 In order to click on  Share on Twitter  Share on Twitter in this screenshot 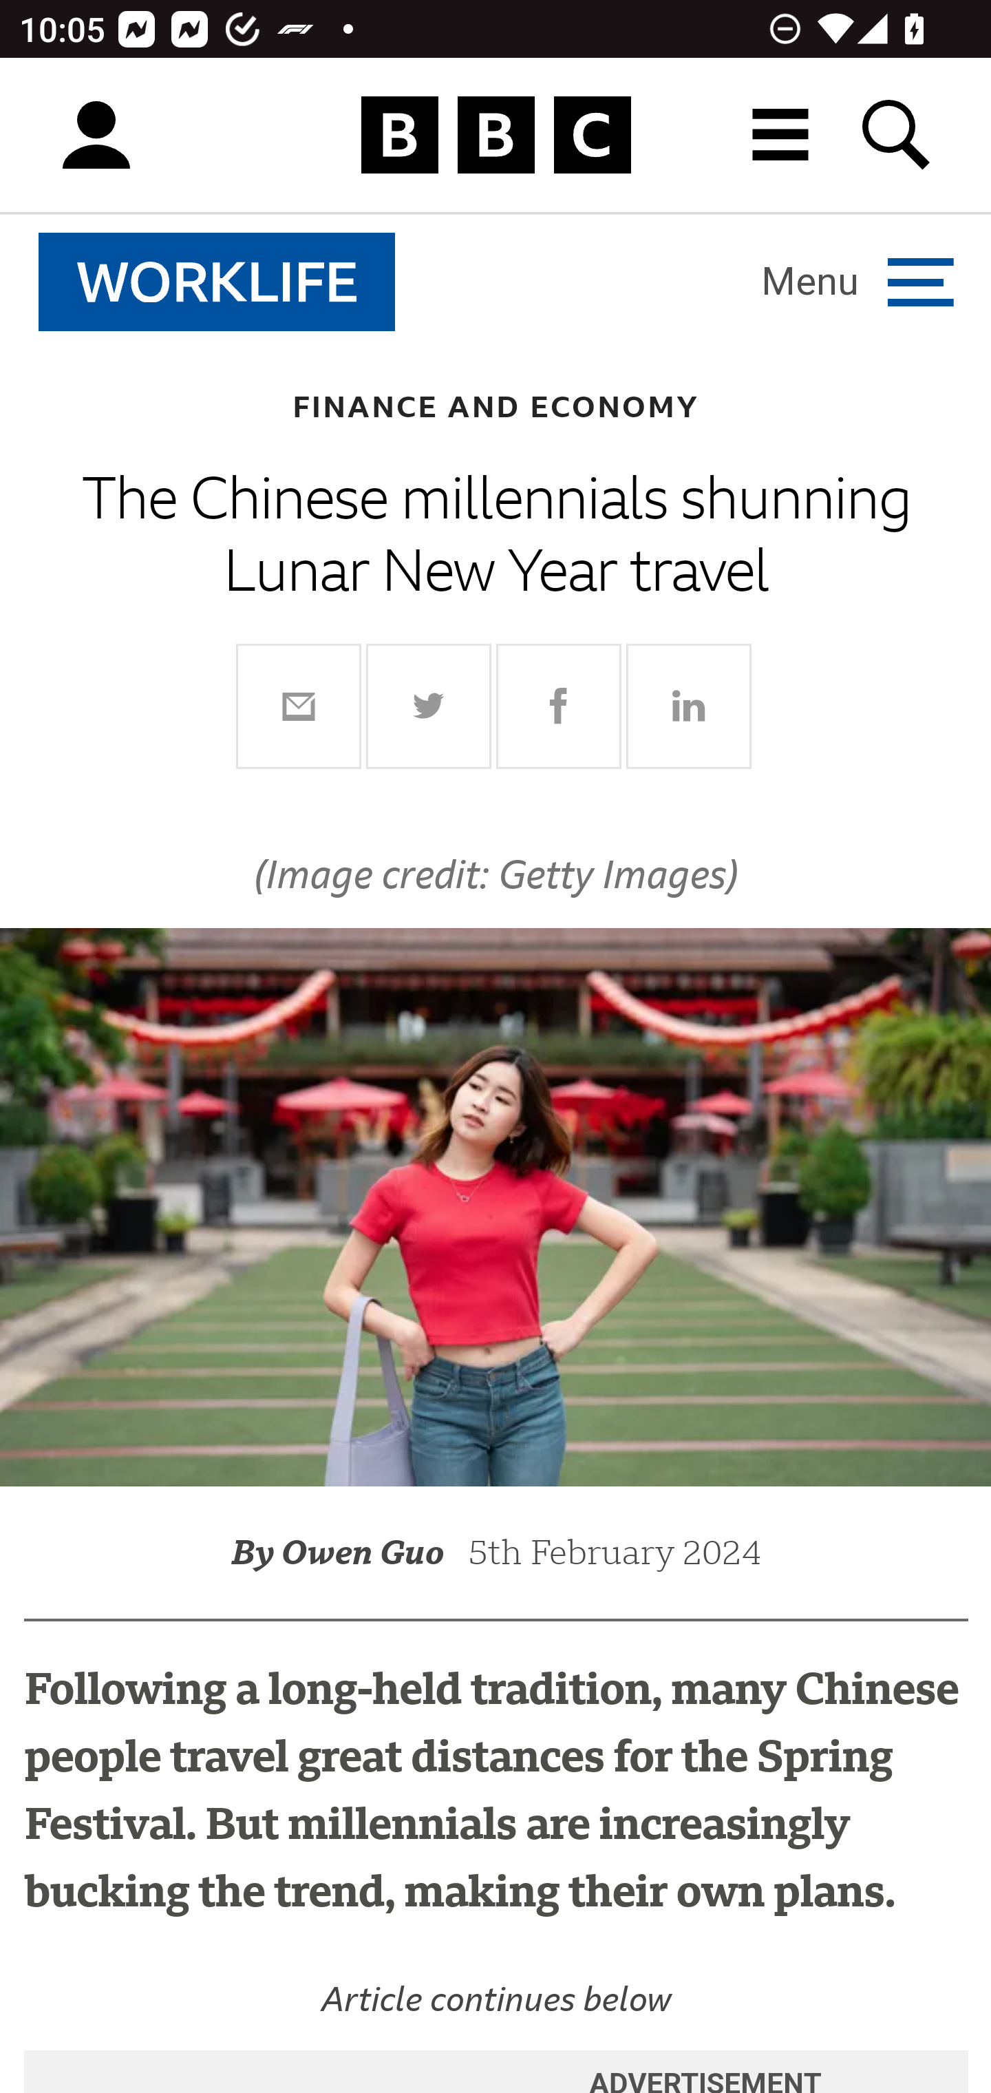, I will do `click(429, 705)`.